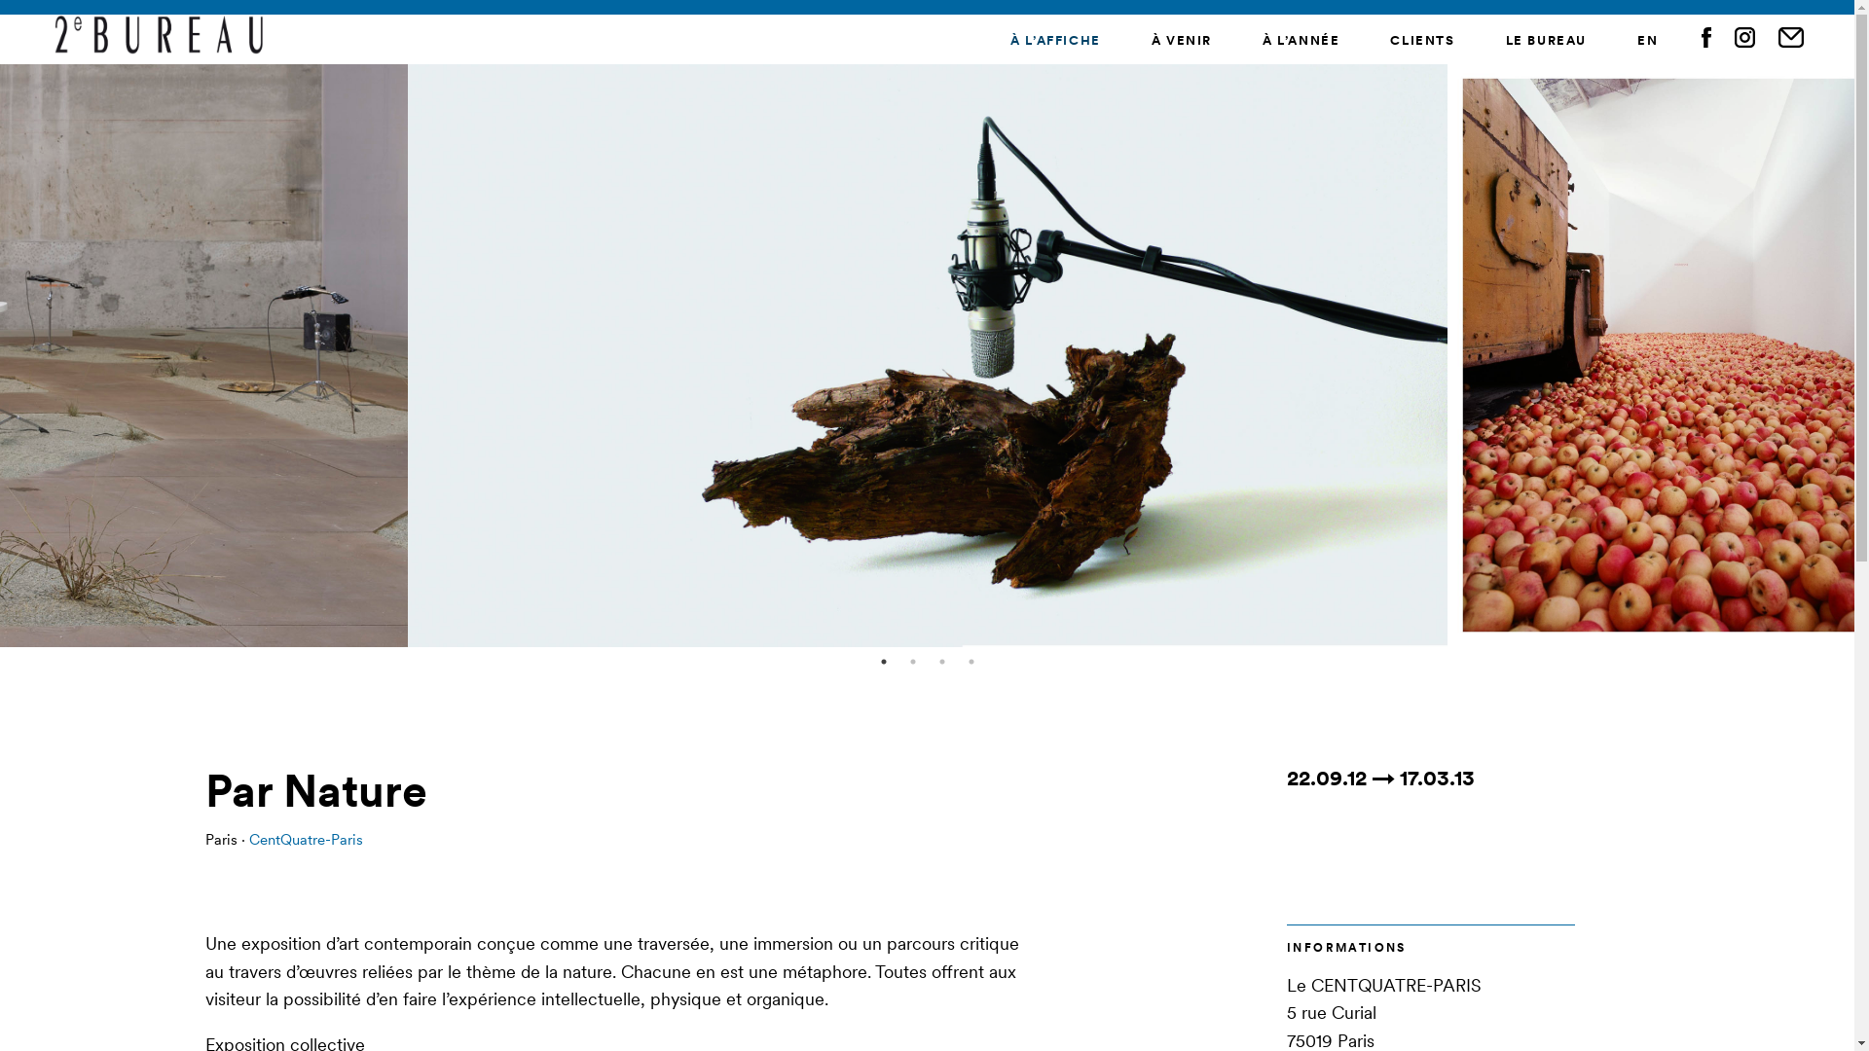 The image size is (1869, 1051). I want to click on CentQuatre-Paris, so click(306, 839).